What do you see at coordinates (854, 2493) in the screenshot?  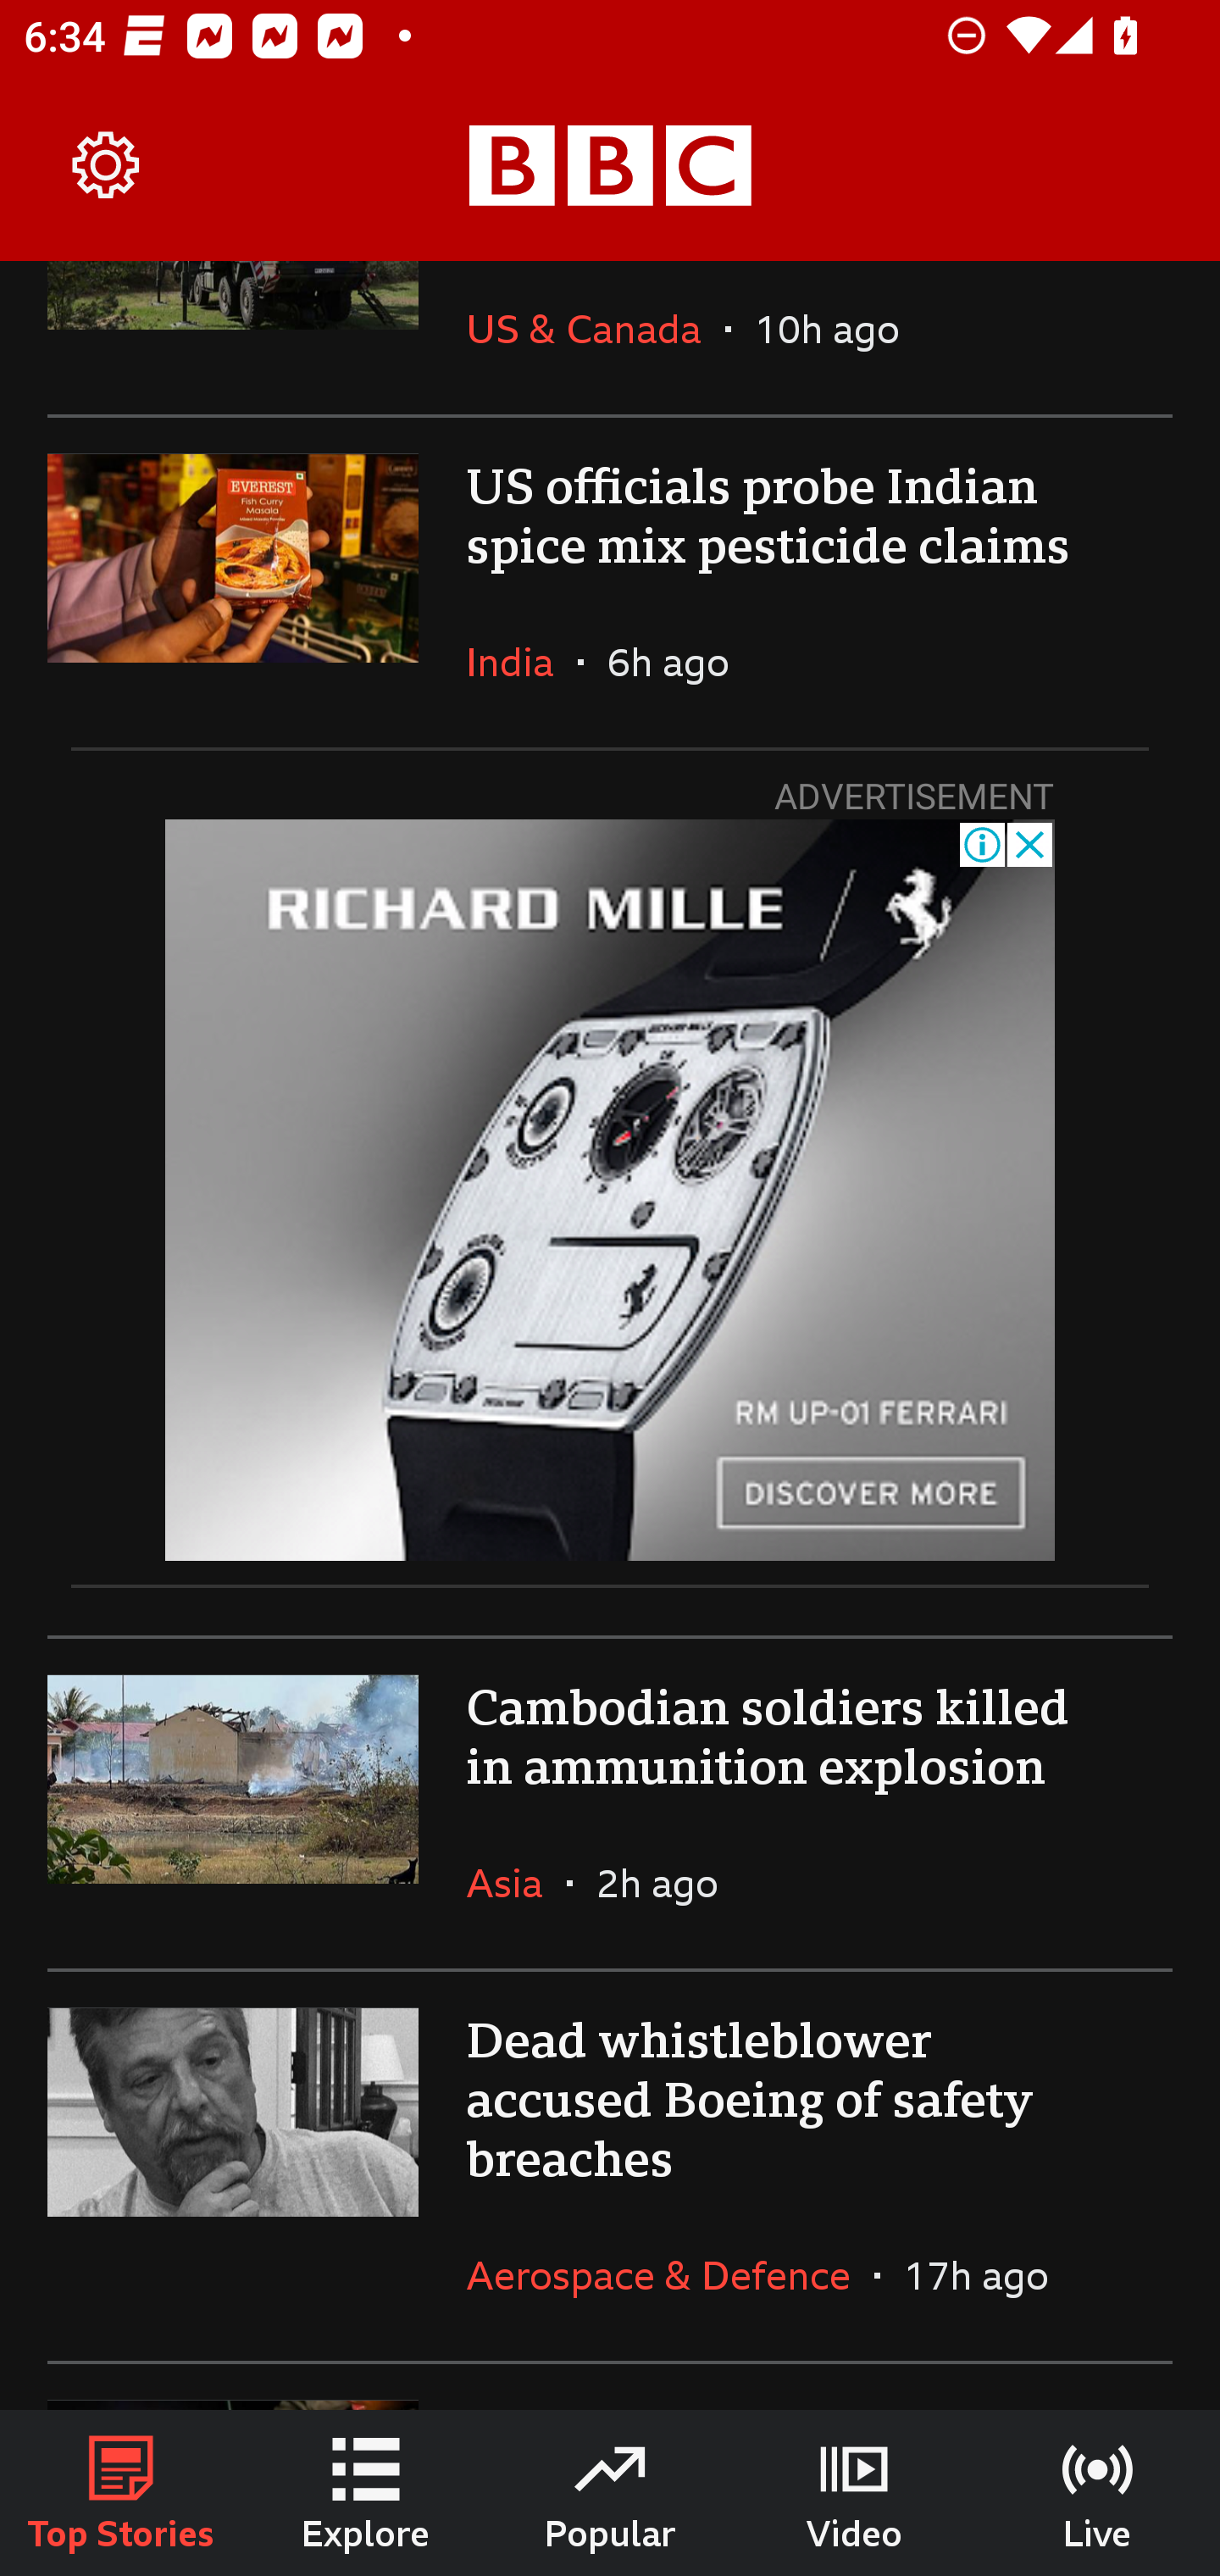 I see `Video` at bounding box center [854, 2493].